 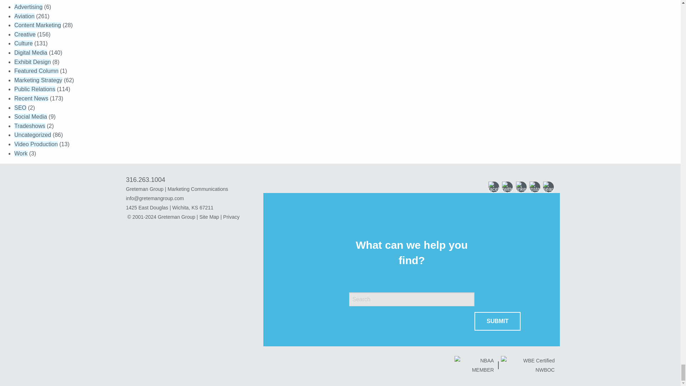 I want to click on Link to Site Map, so click(x=209, y=217).